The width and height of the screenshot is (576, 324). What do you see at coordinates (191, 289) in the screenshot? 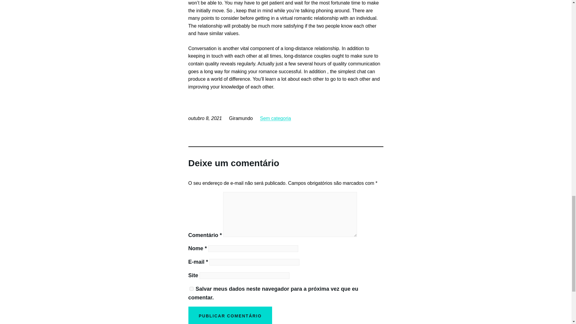
I see `yes` at bounding box center [191, 289].